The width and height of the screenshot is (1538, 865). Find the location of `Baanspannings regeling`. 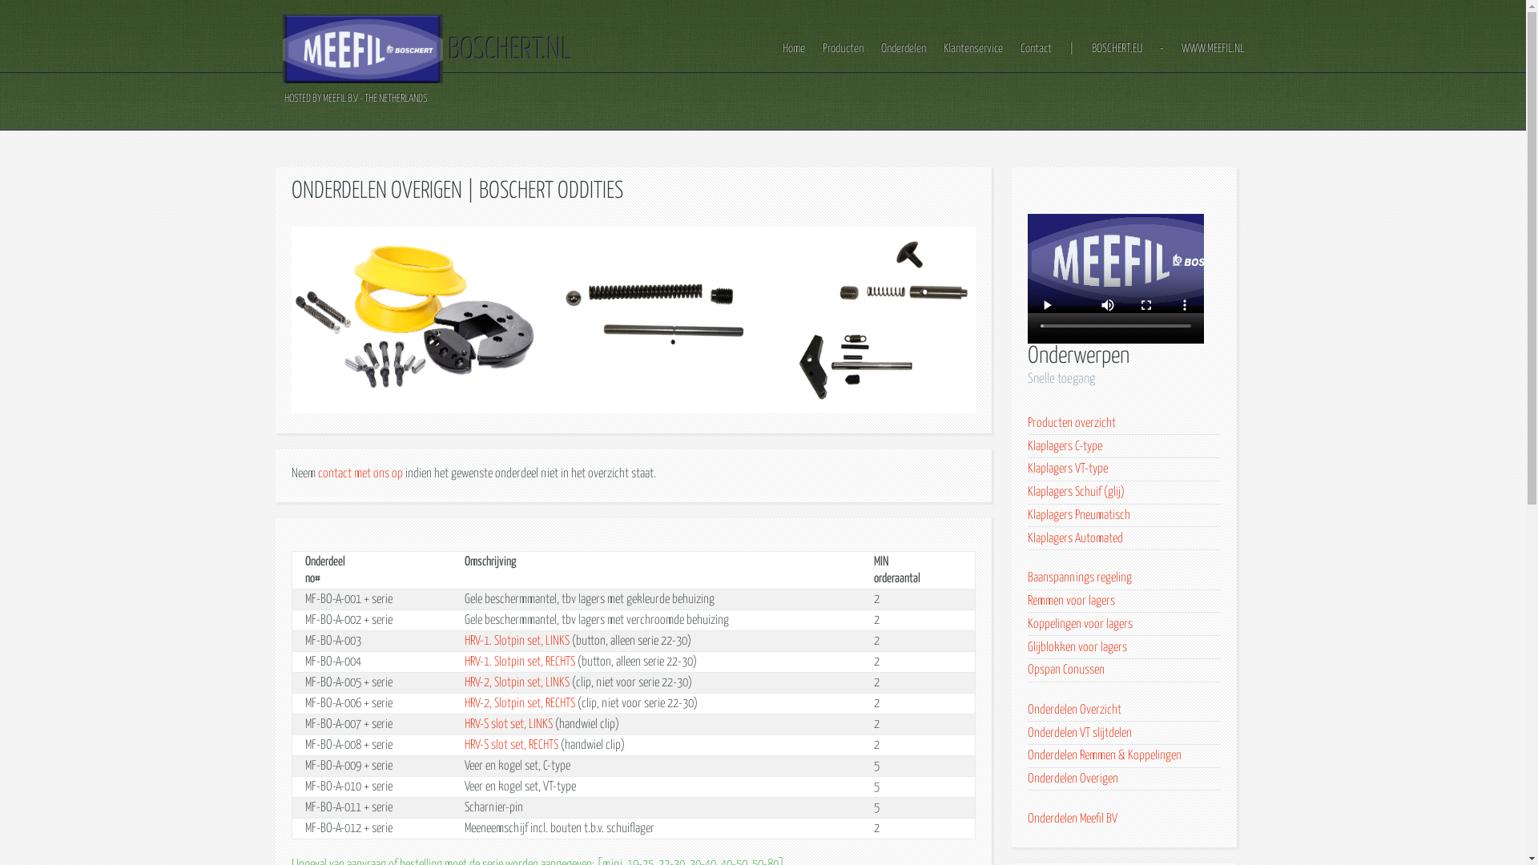

Baanspannings regeling is located at coordinates (1080, 578).